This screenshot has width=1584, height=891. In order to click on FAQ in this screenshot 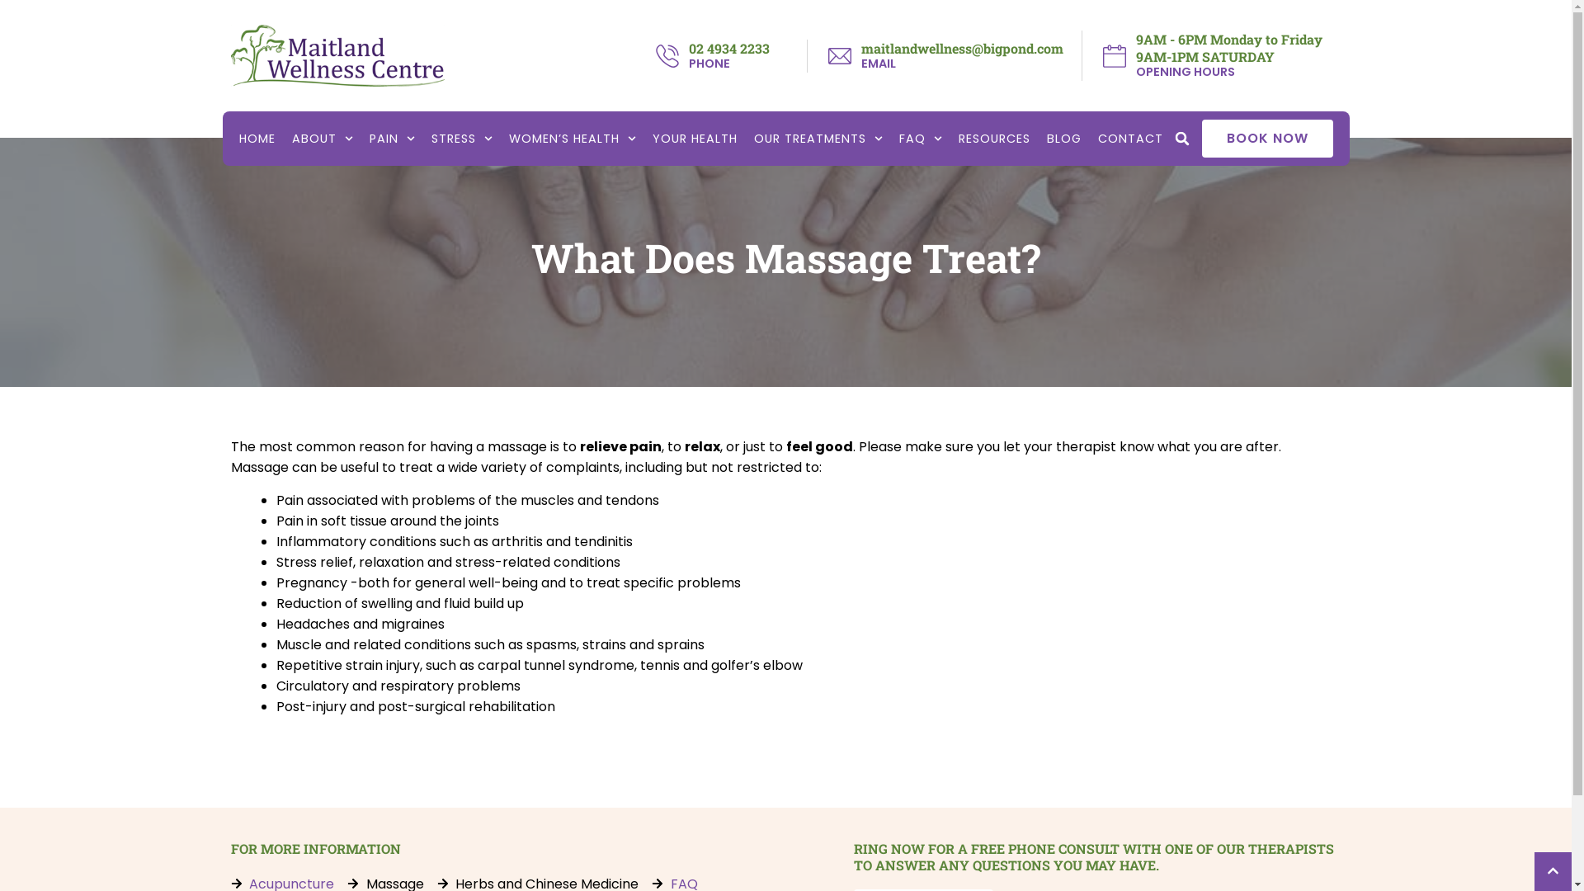, I will do `click(921, 139)`.